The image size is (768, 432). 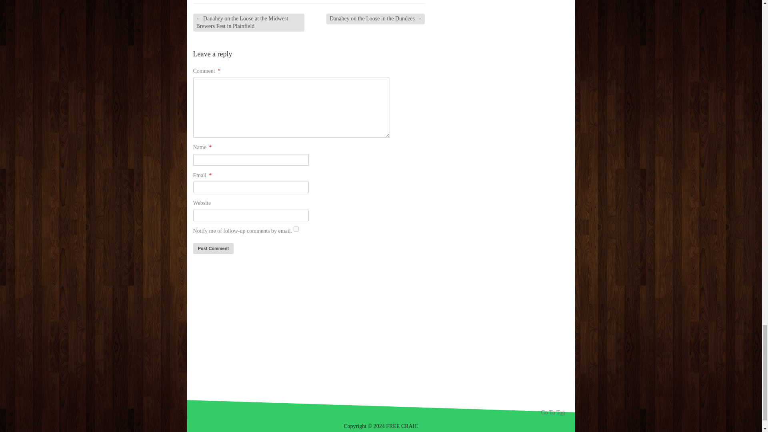 I want to click on subscribe, so click(x=296, y=229).